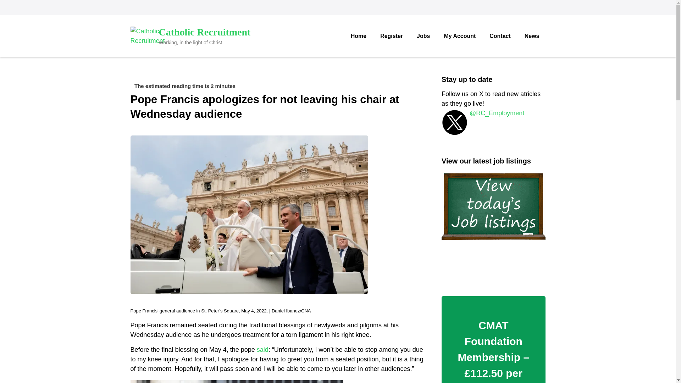  What do you see at coordinates (460, 36) in the screenshot?
I see `My Account` at bounding box center [460, 36].